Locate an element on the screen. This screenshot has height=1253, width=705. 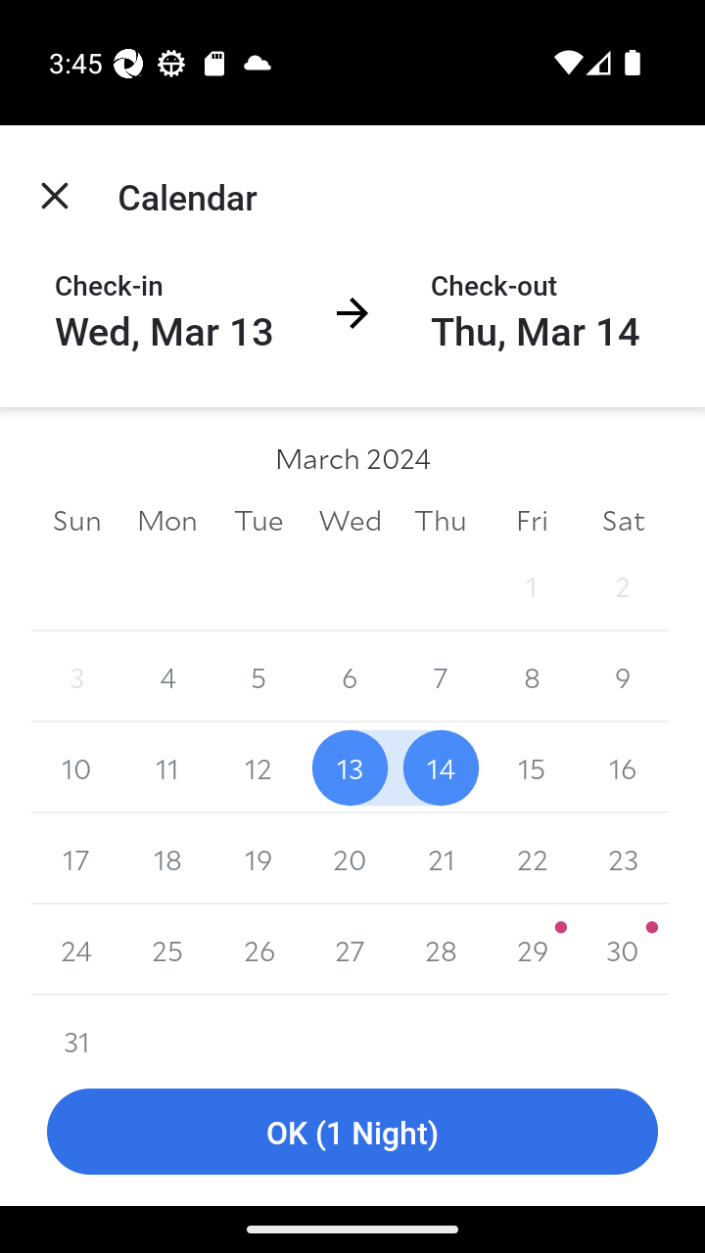
31 31 March 2024 is located at coordinates (76, 1026).